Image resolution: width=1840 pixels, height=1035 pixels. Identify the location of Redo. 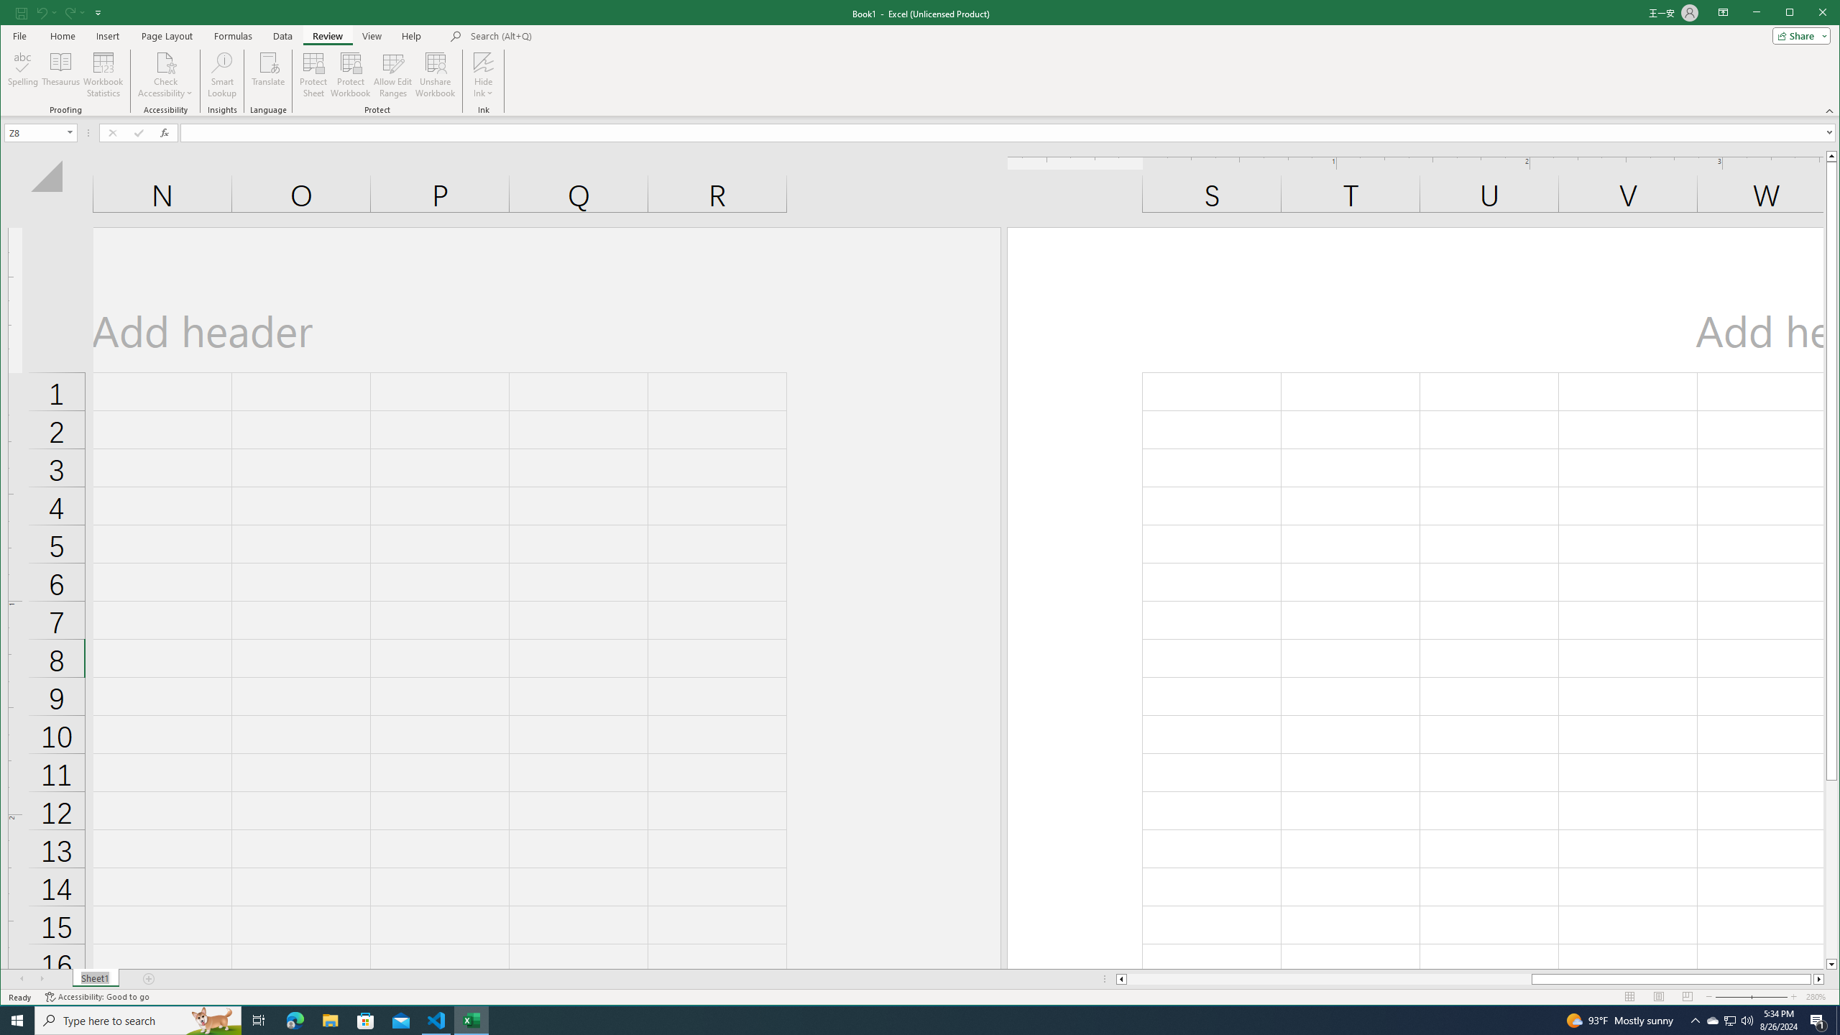
(74, 12).